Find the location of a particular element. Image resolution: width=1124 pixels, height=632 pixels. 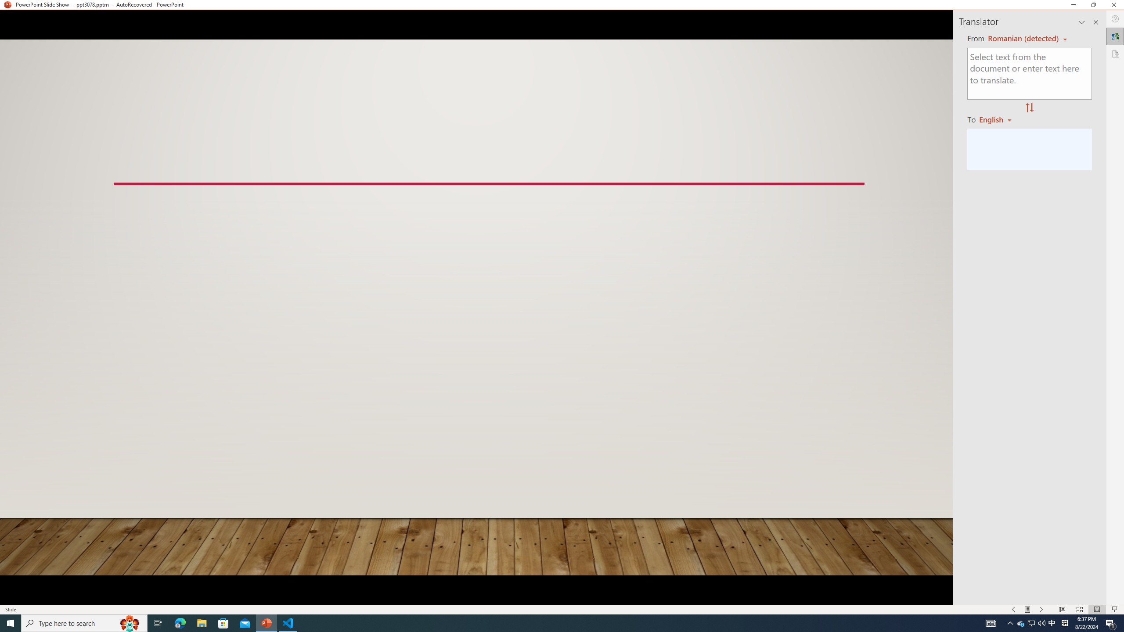

Menu On is located at coordinates (1027, 610).